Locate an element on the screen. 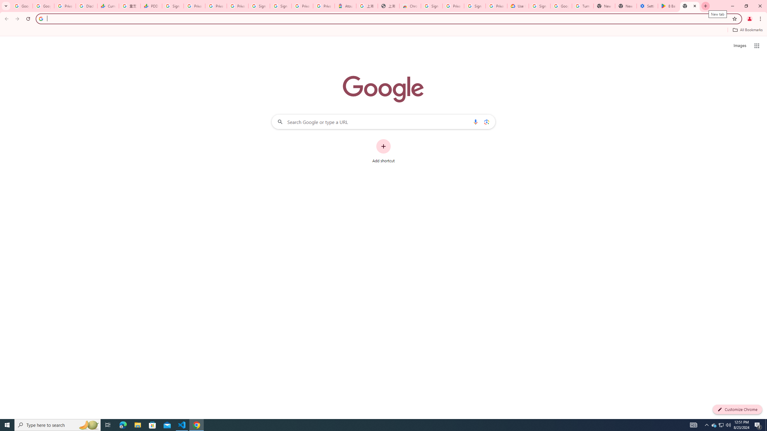  PDD Holdings Inc - ADR (PDD) Price & News - Google Finance is located at coordinates (151, 6).